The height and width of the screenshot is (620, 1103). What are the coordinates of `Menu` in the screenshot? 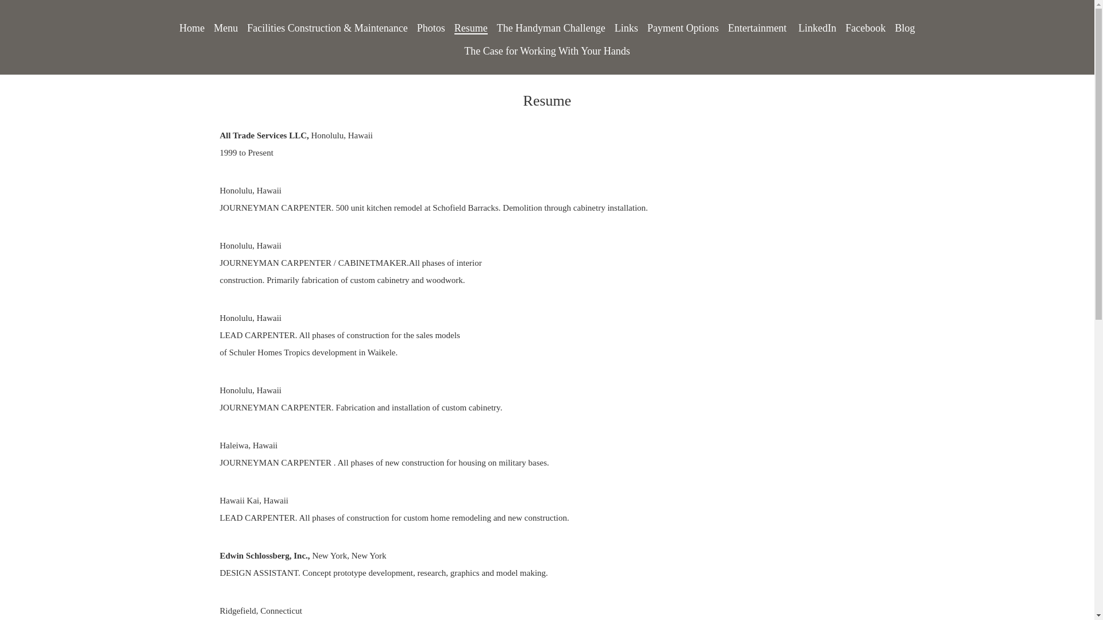 It's located at (226, 26).